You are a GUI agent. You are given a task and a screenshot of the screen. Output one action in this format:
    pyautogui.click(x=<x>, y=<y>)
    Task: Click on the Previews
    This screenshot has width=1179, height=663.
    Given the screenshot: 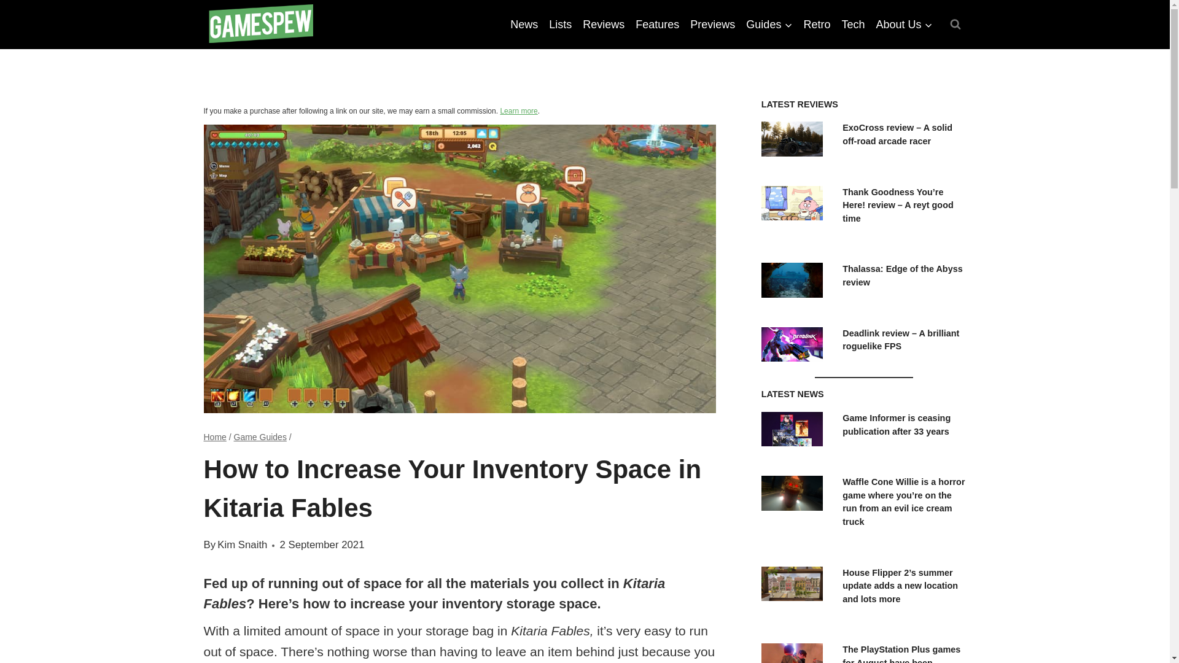 What is the action you would take?
    pyautogui.click(x=712, y=25)
    